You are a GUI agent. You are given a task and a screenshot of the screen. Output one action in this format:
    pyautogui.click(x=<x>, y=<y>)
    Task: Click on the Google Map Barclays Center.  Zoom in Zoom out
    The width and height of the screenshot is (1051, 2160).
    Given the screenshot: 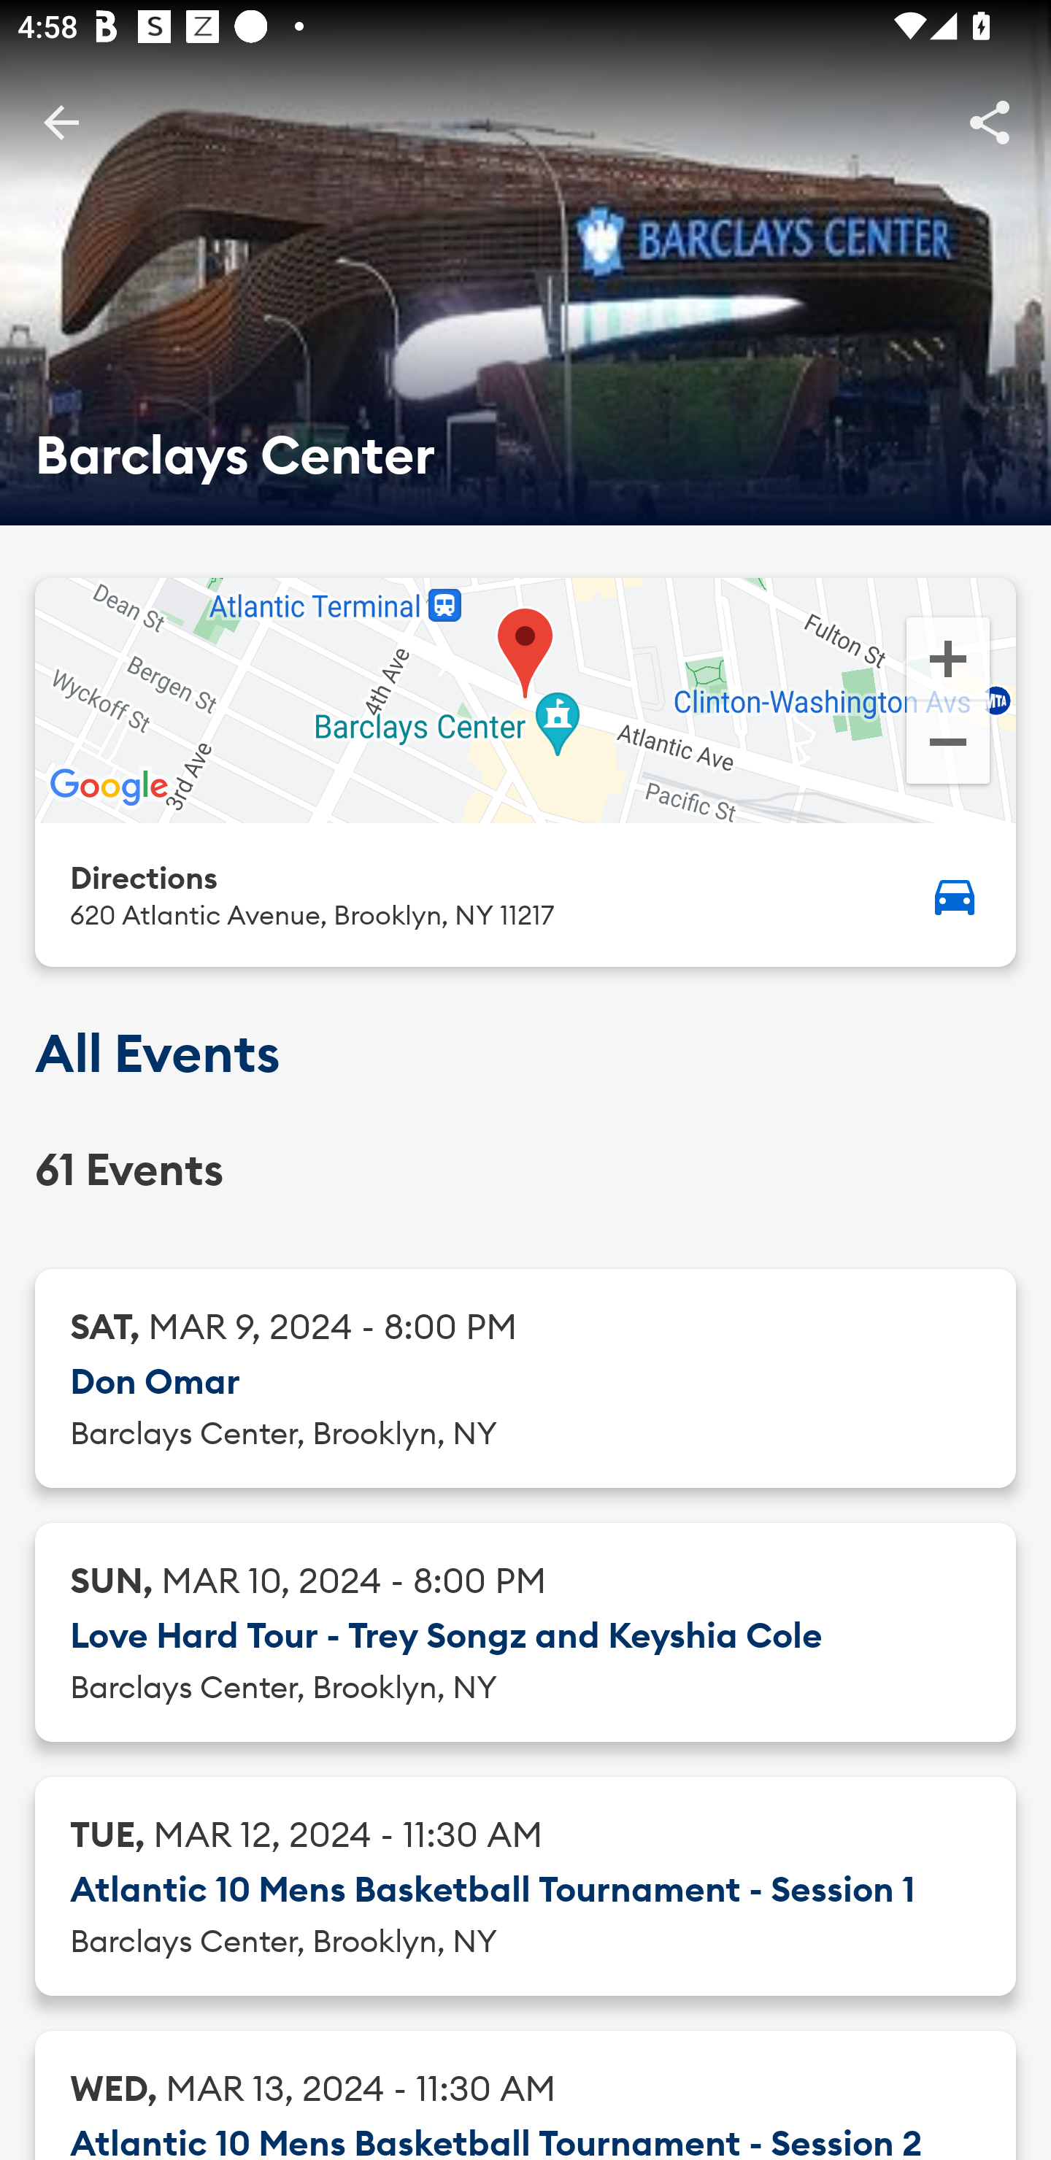 What is the action you would take?
    pyautogui.click(x=525, y=701)
    